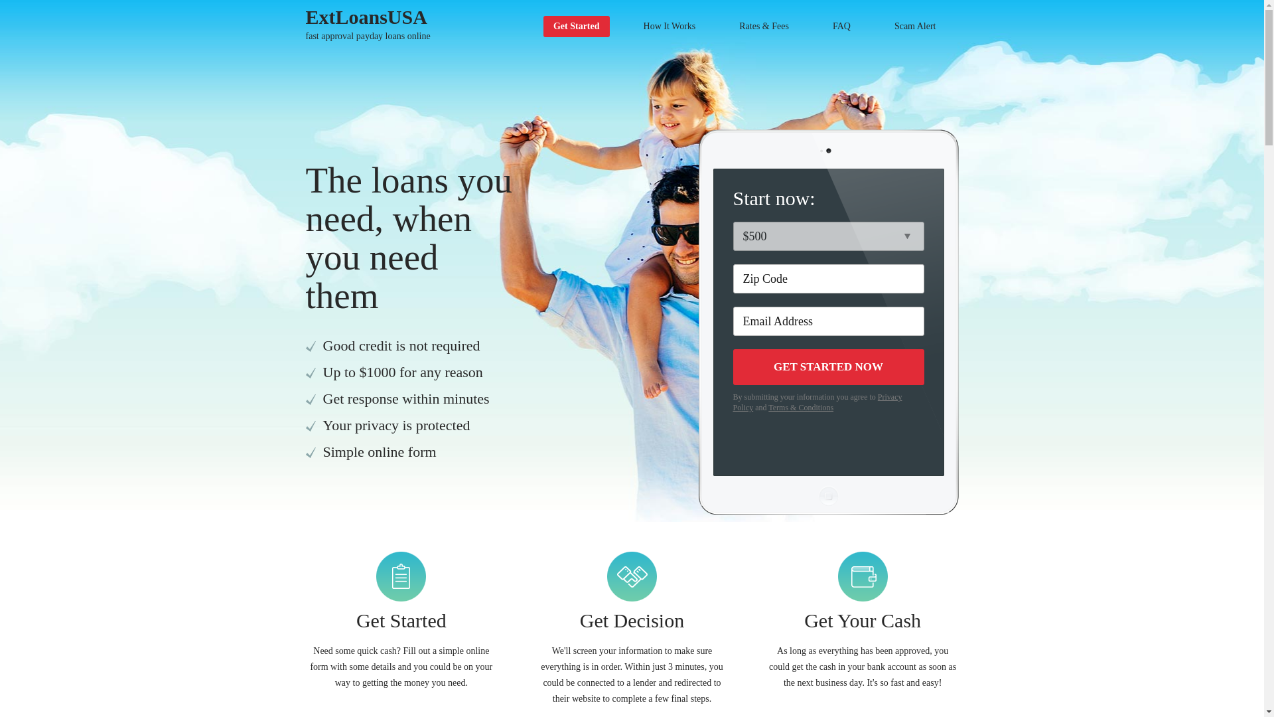  I want to click on Get Started, so click(577, 27).